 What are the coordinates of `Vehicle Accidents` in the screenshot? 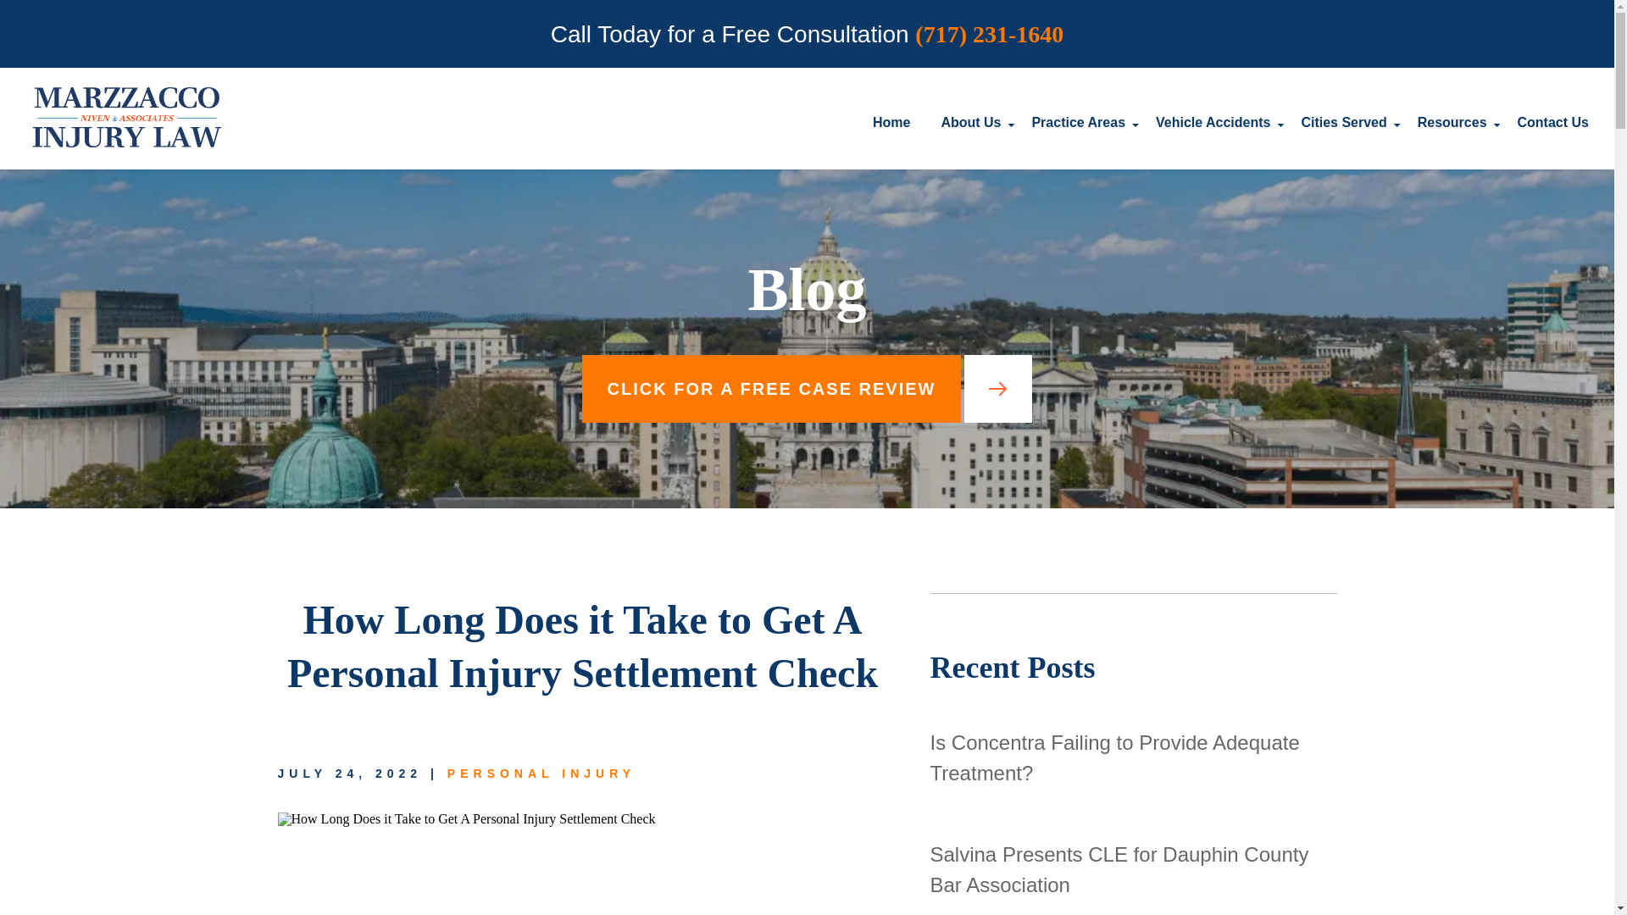 It's located at (1213, 118).